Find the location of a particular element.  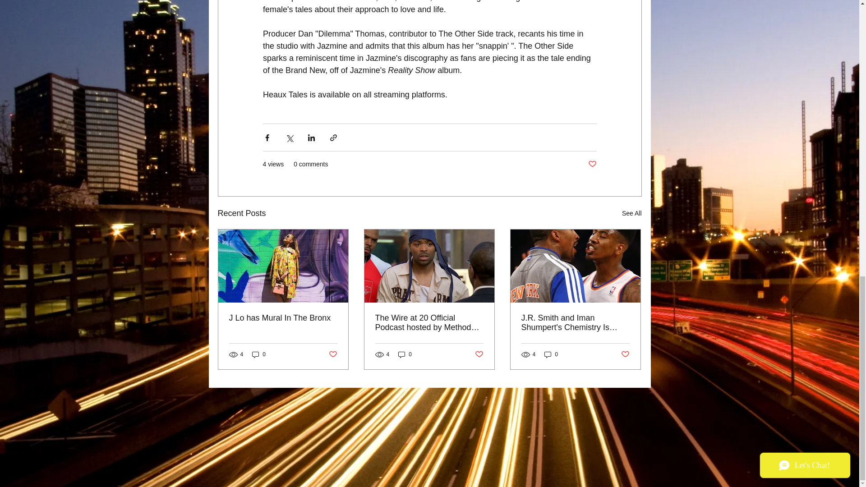

0 is located at coordinates (405, 354).